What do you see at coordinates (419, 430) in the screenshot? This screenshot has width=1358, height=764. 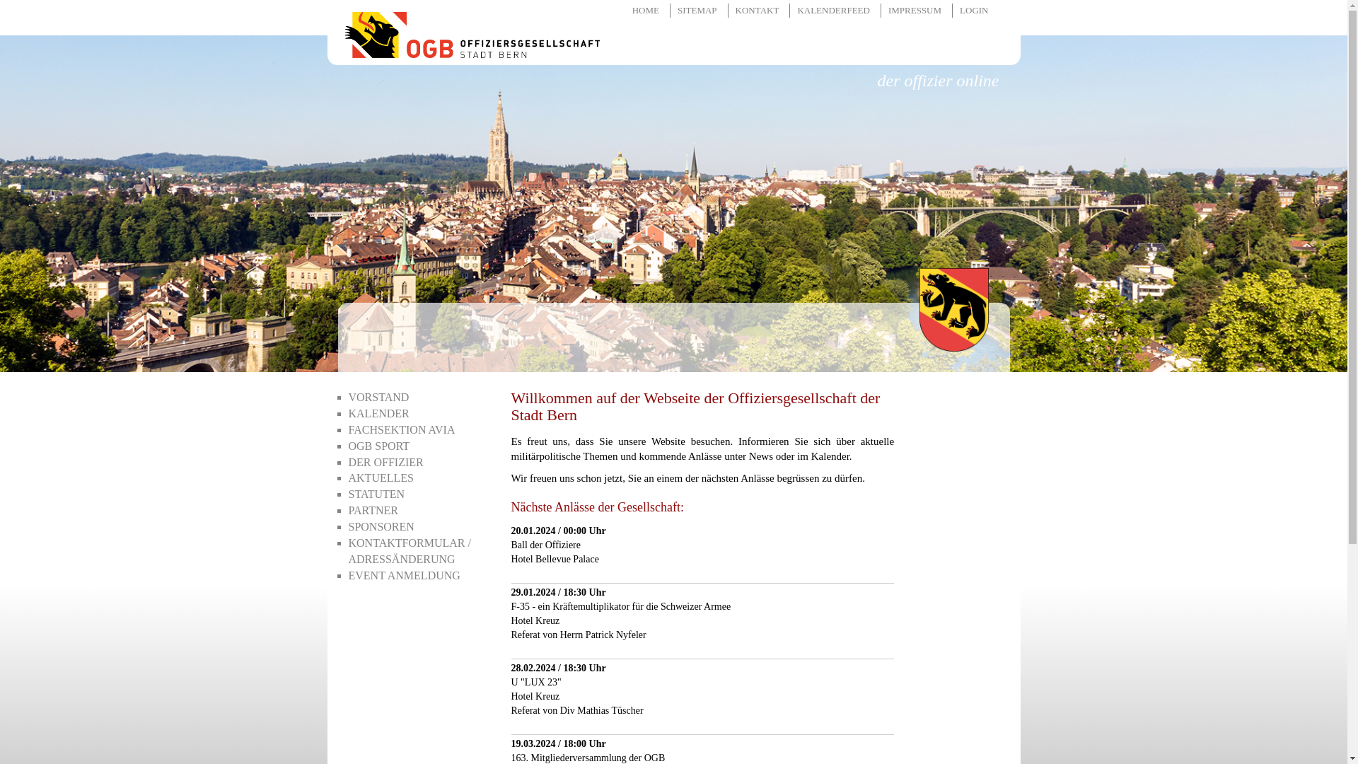 I see `FACHSEKTION AVIA` at bounding box center [419, 430].